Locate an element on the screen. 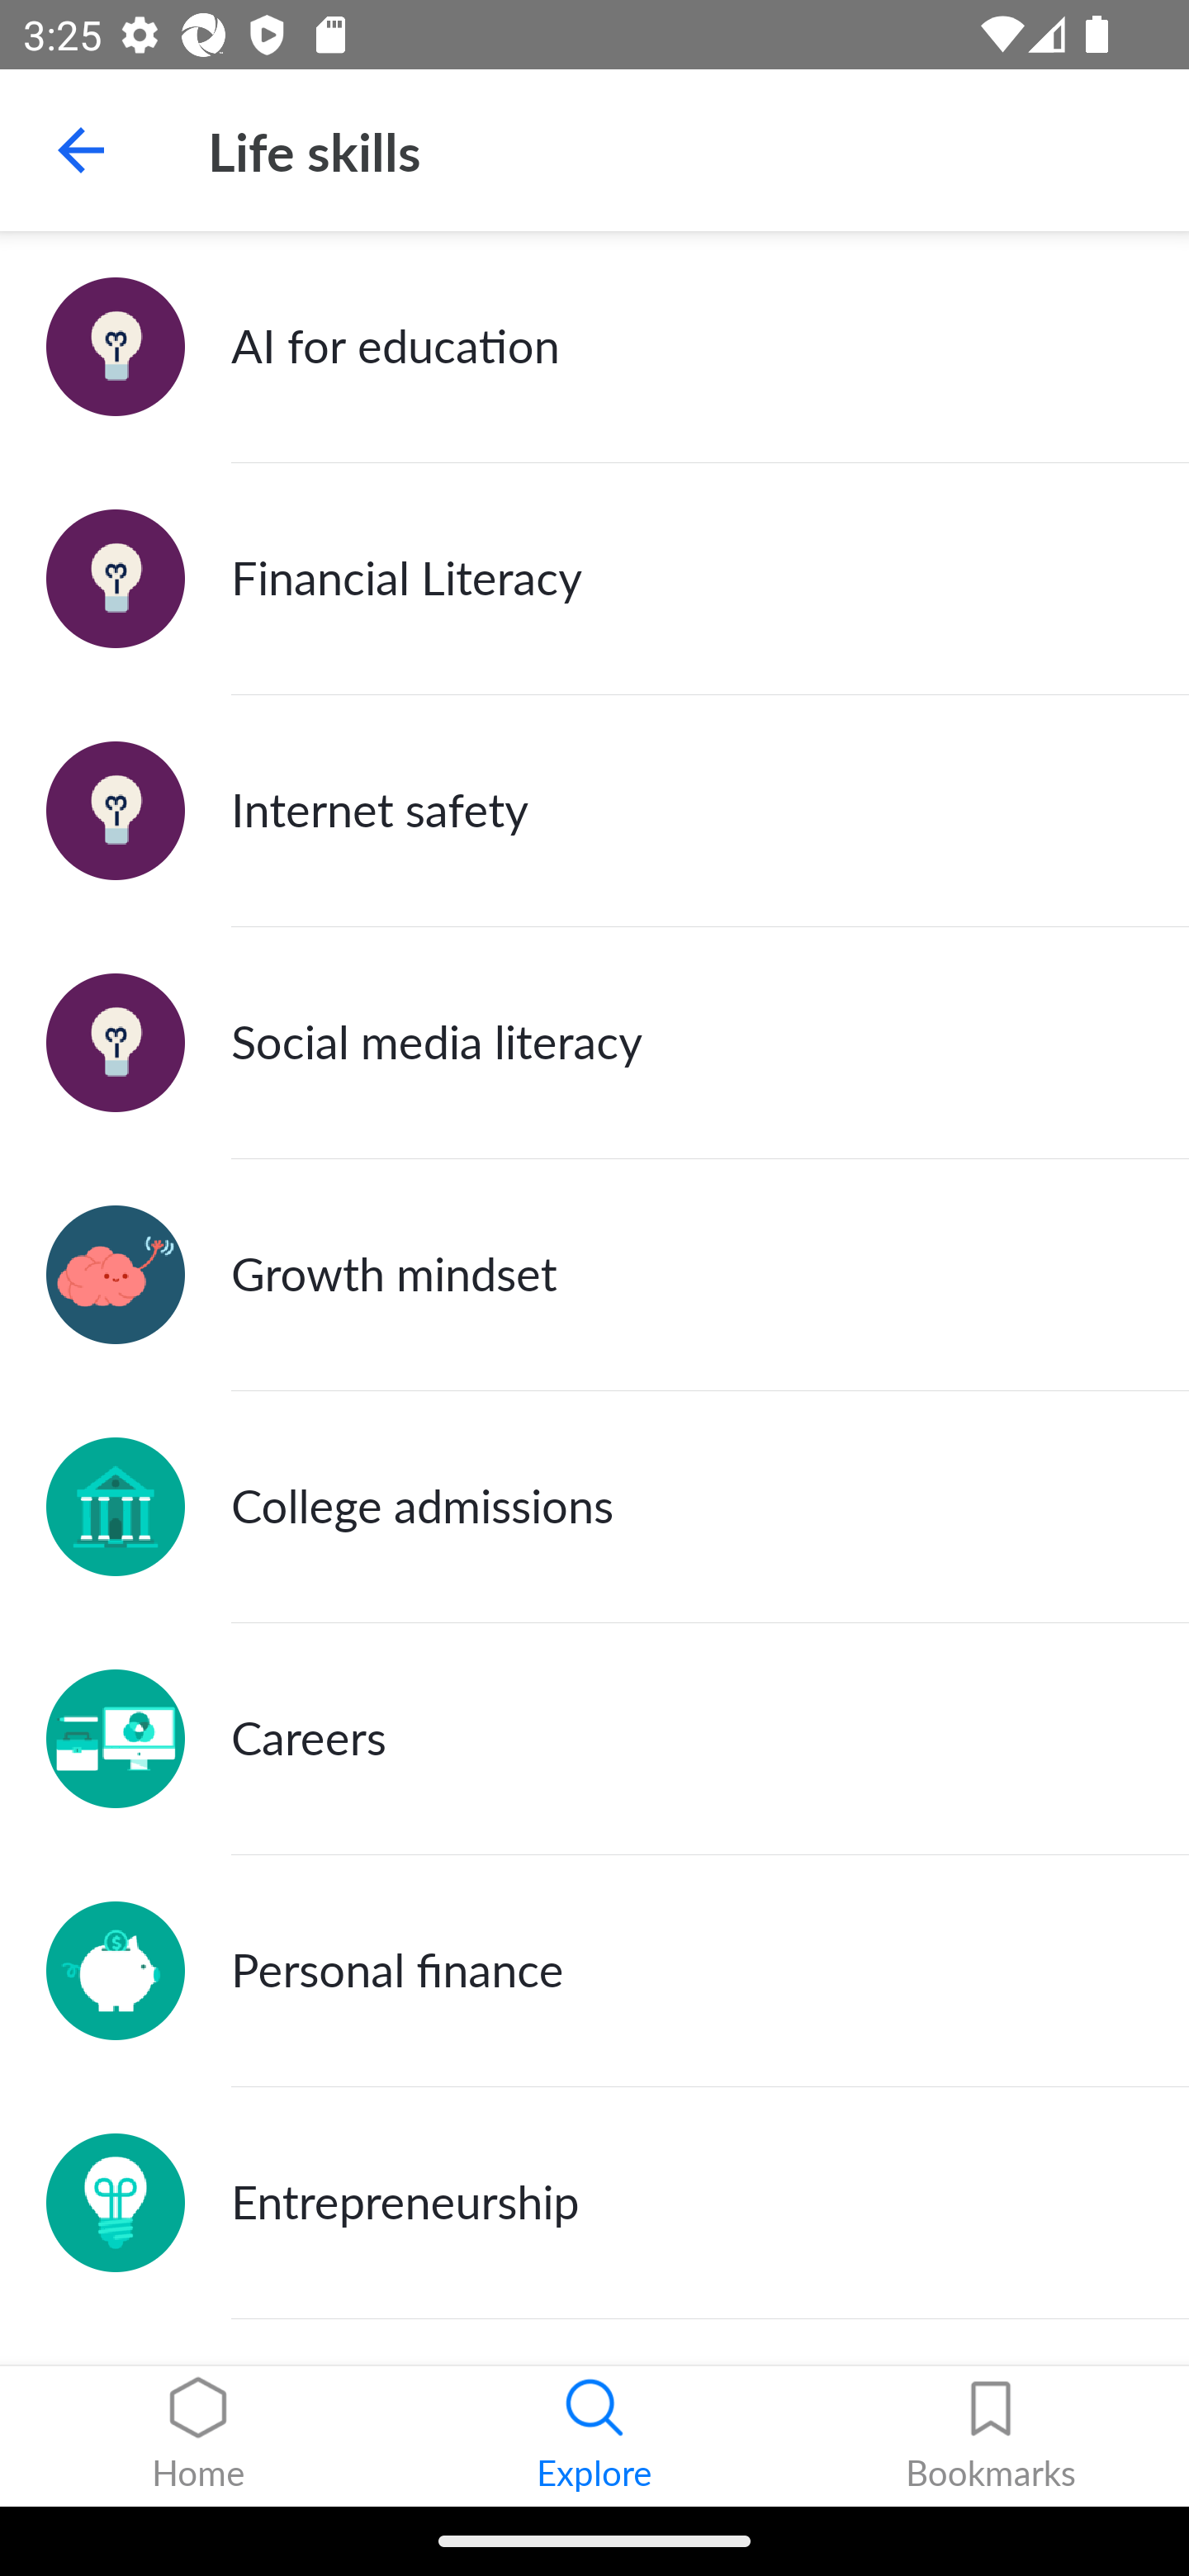 This screenshot has height=2576, width=1189. Explore is located at coordinates (594, 2436).